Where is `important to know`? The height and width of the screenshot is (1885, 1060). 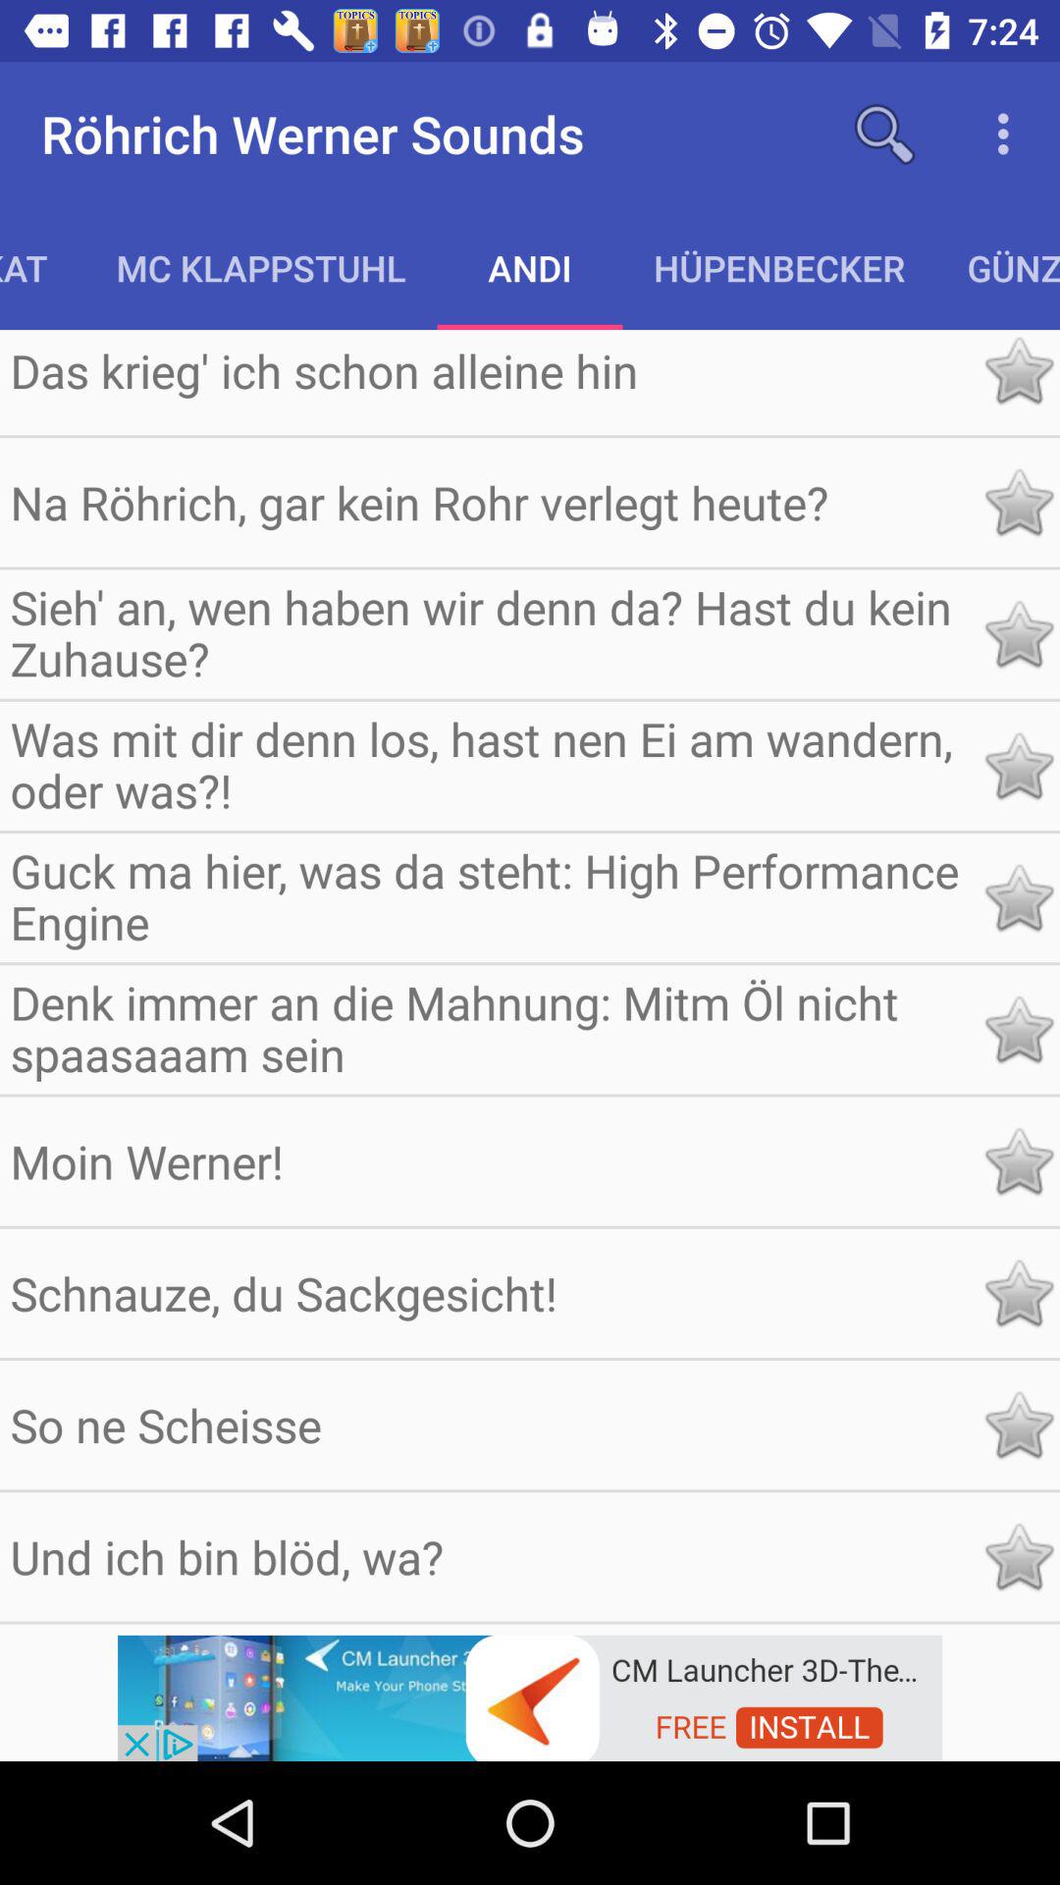
important to know is located at coordinates (1019, 1029).